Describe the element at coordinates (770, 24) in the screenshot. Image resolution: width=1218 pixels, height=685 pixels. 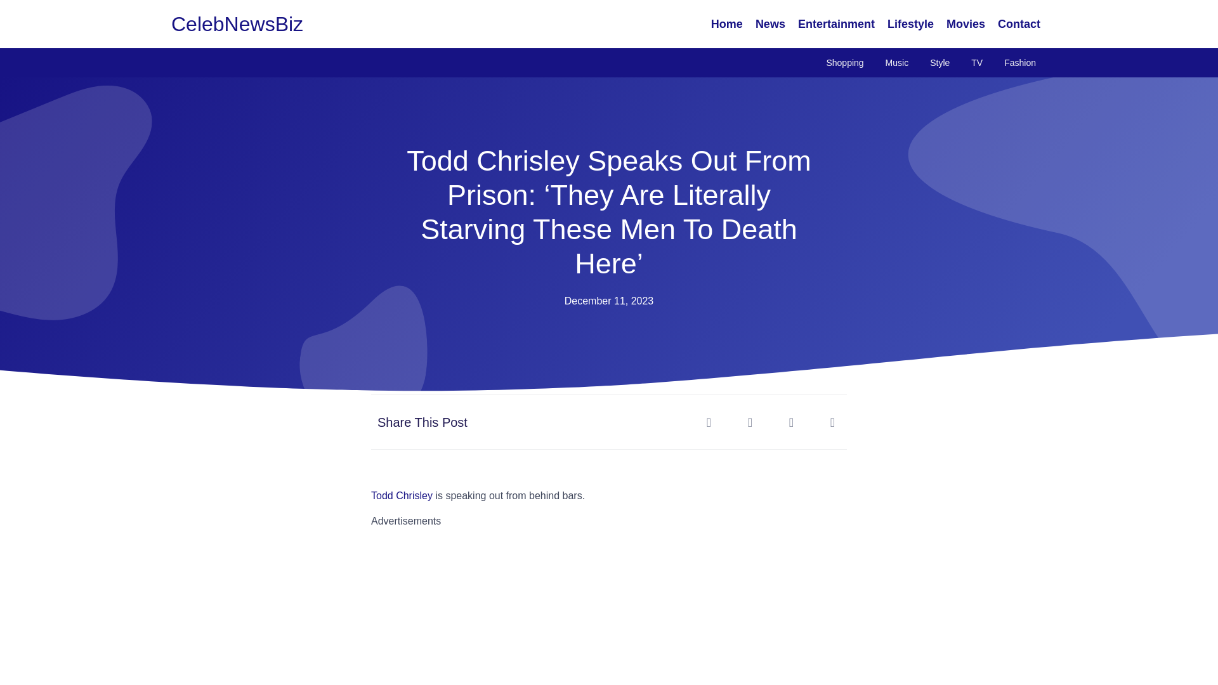
I see `News` at that location.